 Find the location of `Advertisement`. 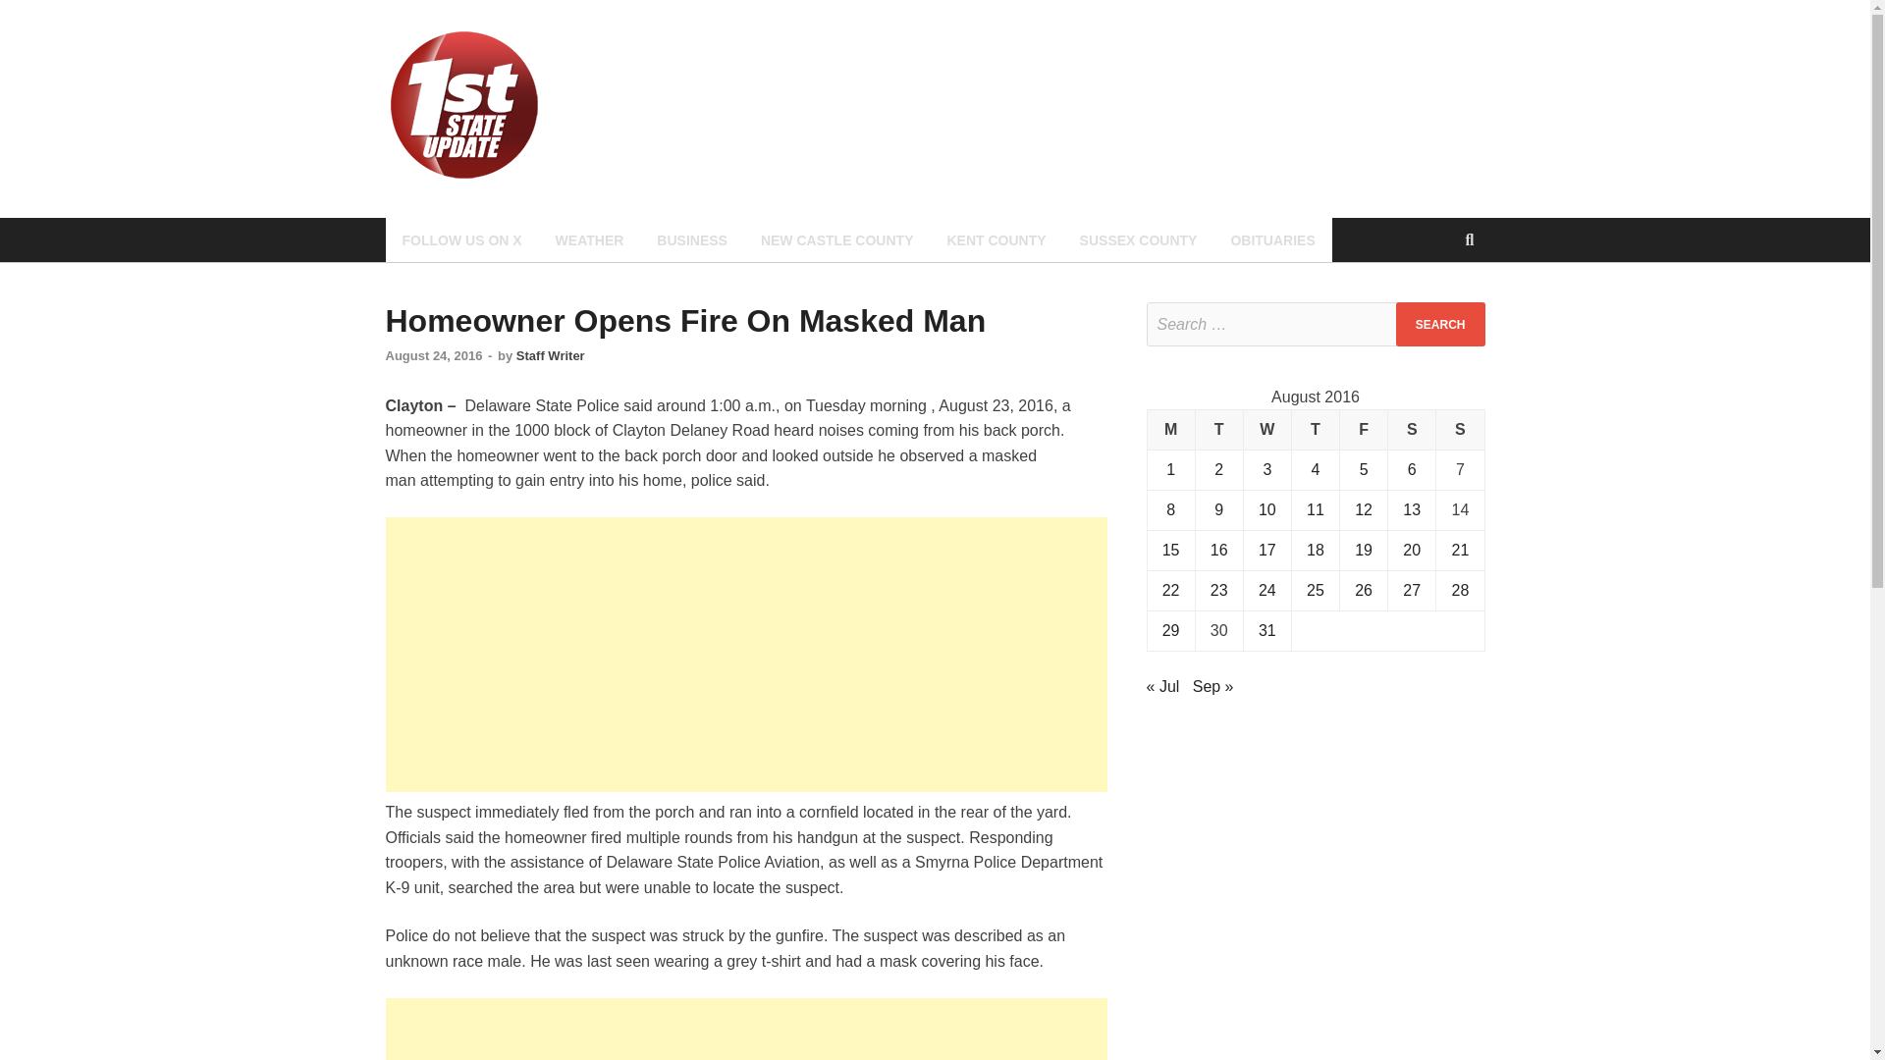

Advertisement is located at coordinates (745, 654).